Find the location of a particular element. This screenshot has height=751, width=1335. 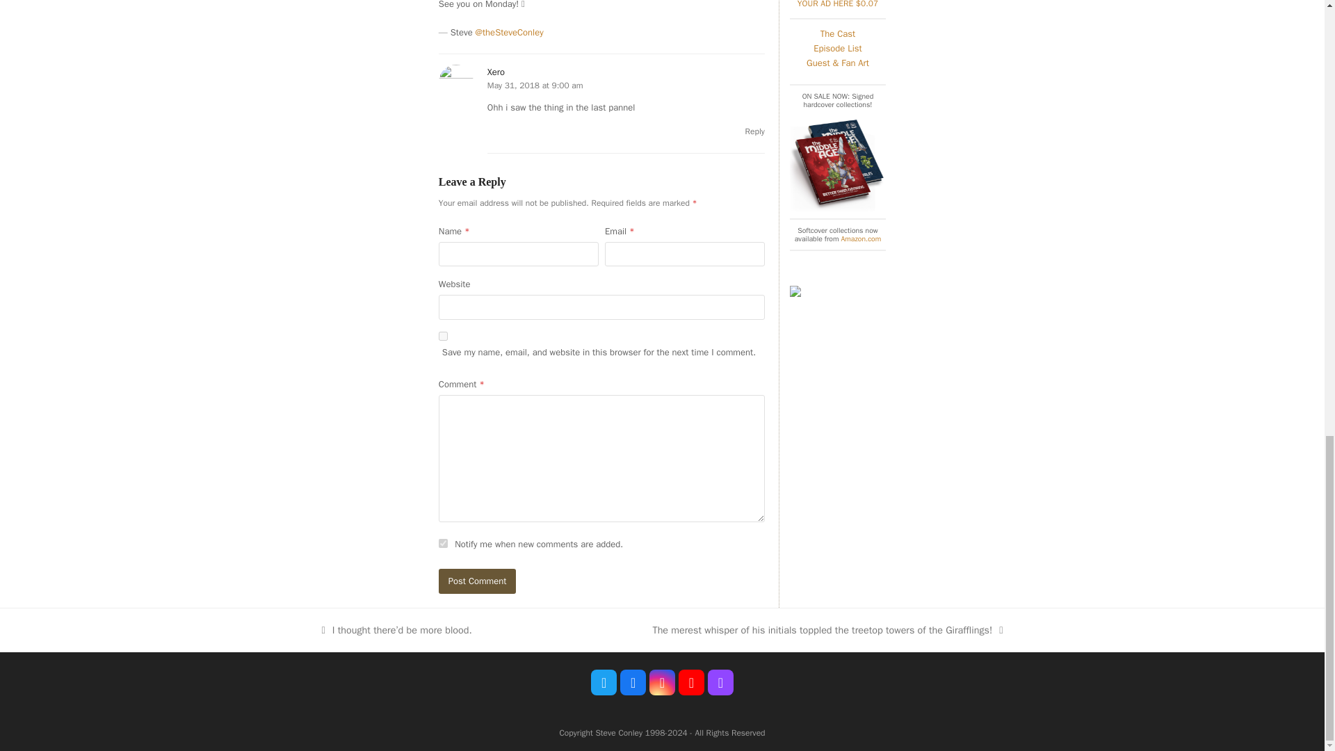

Vote for The Middle Age on TopWebComics! is located at coordinates (795, 293).